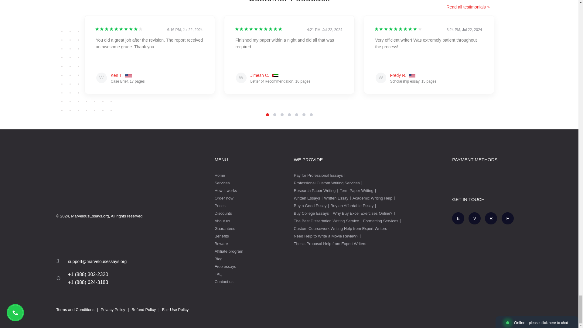 The image size is (583, 328). What do you see at coordinates (412, 76) in the screenshot?
I see `USA` at bounding box center [412, 76].